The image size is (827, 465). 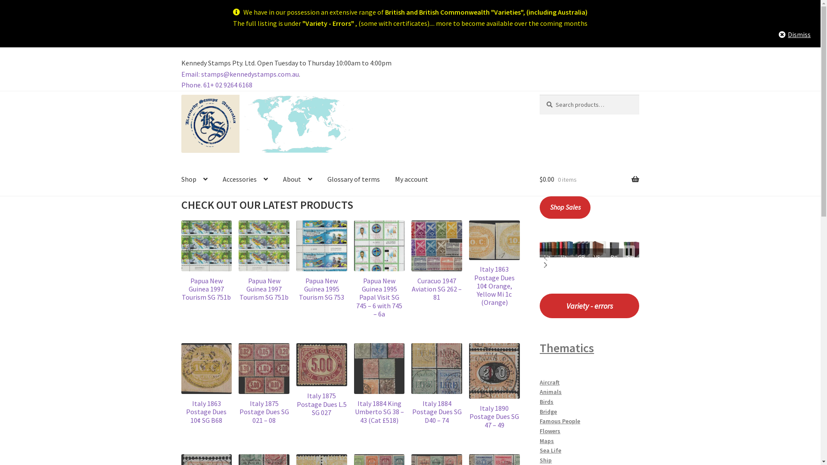 What do you see at coordinates (550, 392) in the screenshot?
I see `Animals` at bounding box center [550, 392].